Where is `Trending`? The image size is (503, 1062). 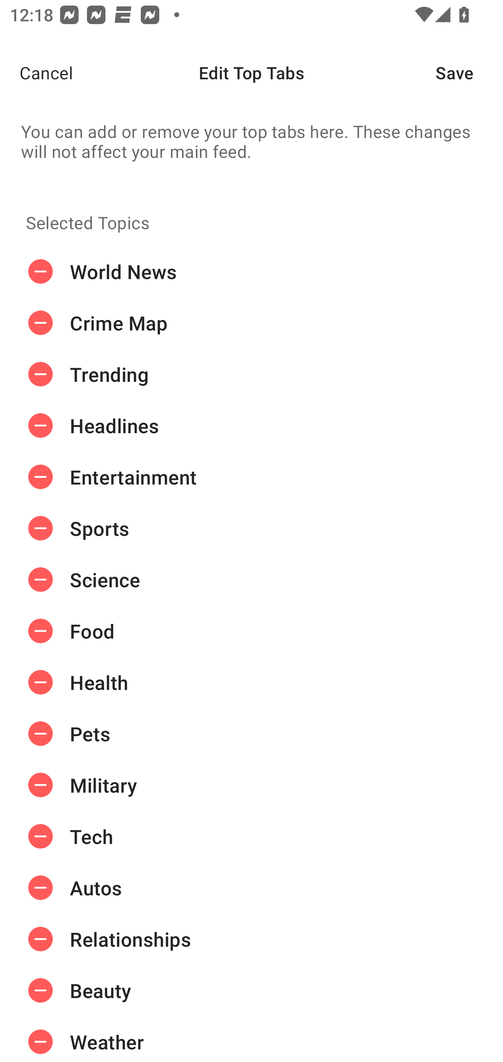 Trending is located at coordinates (251, 374).